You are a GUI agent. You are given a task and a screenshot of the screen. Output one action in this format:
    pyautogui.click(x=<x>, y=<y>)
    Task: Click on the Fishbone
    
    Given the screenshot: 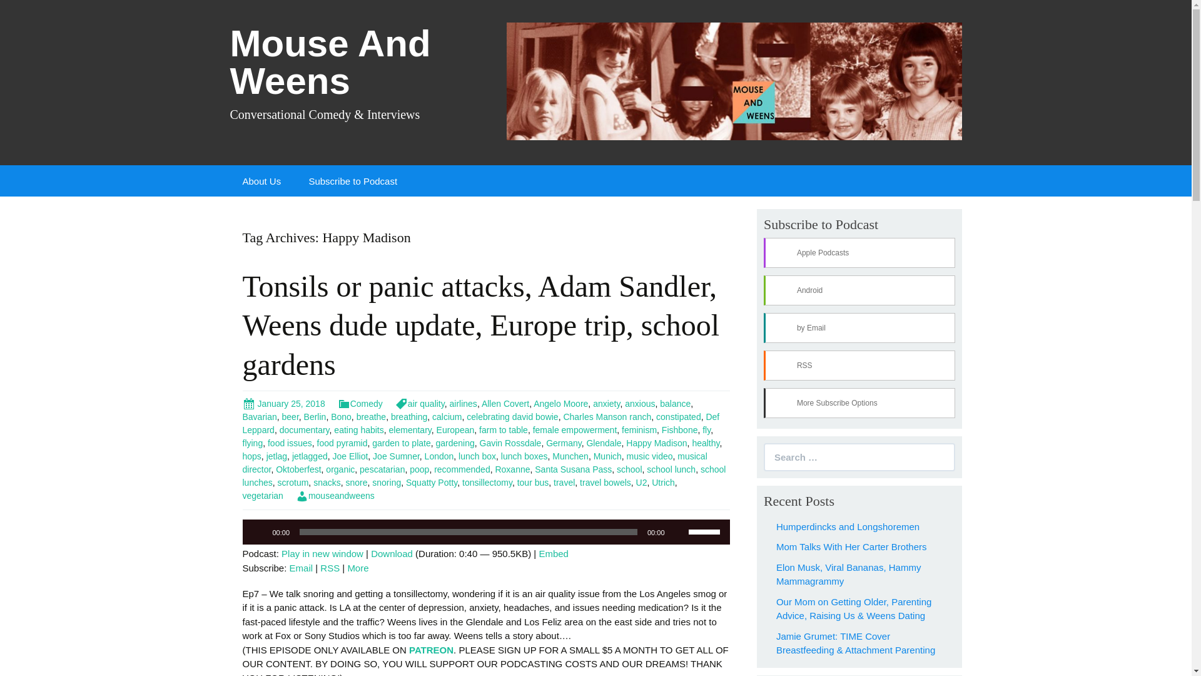 What is the action you would take?
    pyautogui.click(x=679, y=430)
    